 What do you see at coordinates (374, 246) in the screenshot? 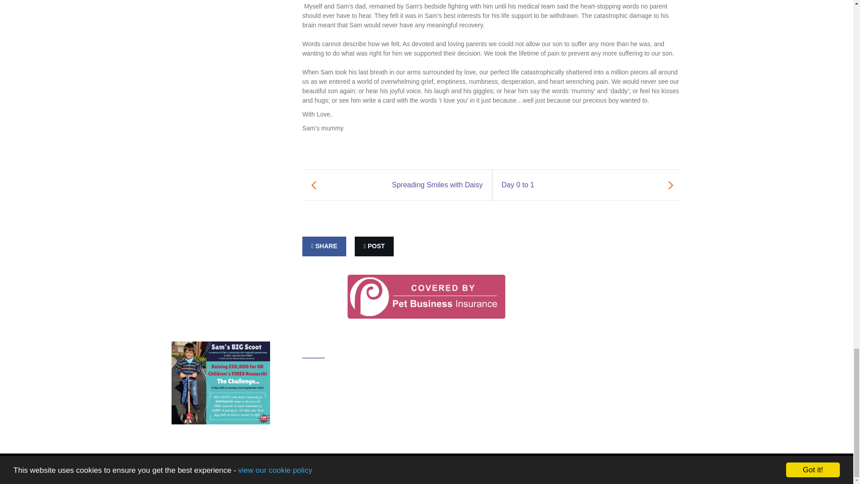
I see `Post on X` at bounding box center [374, 246].